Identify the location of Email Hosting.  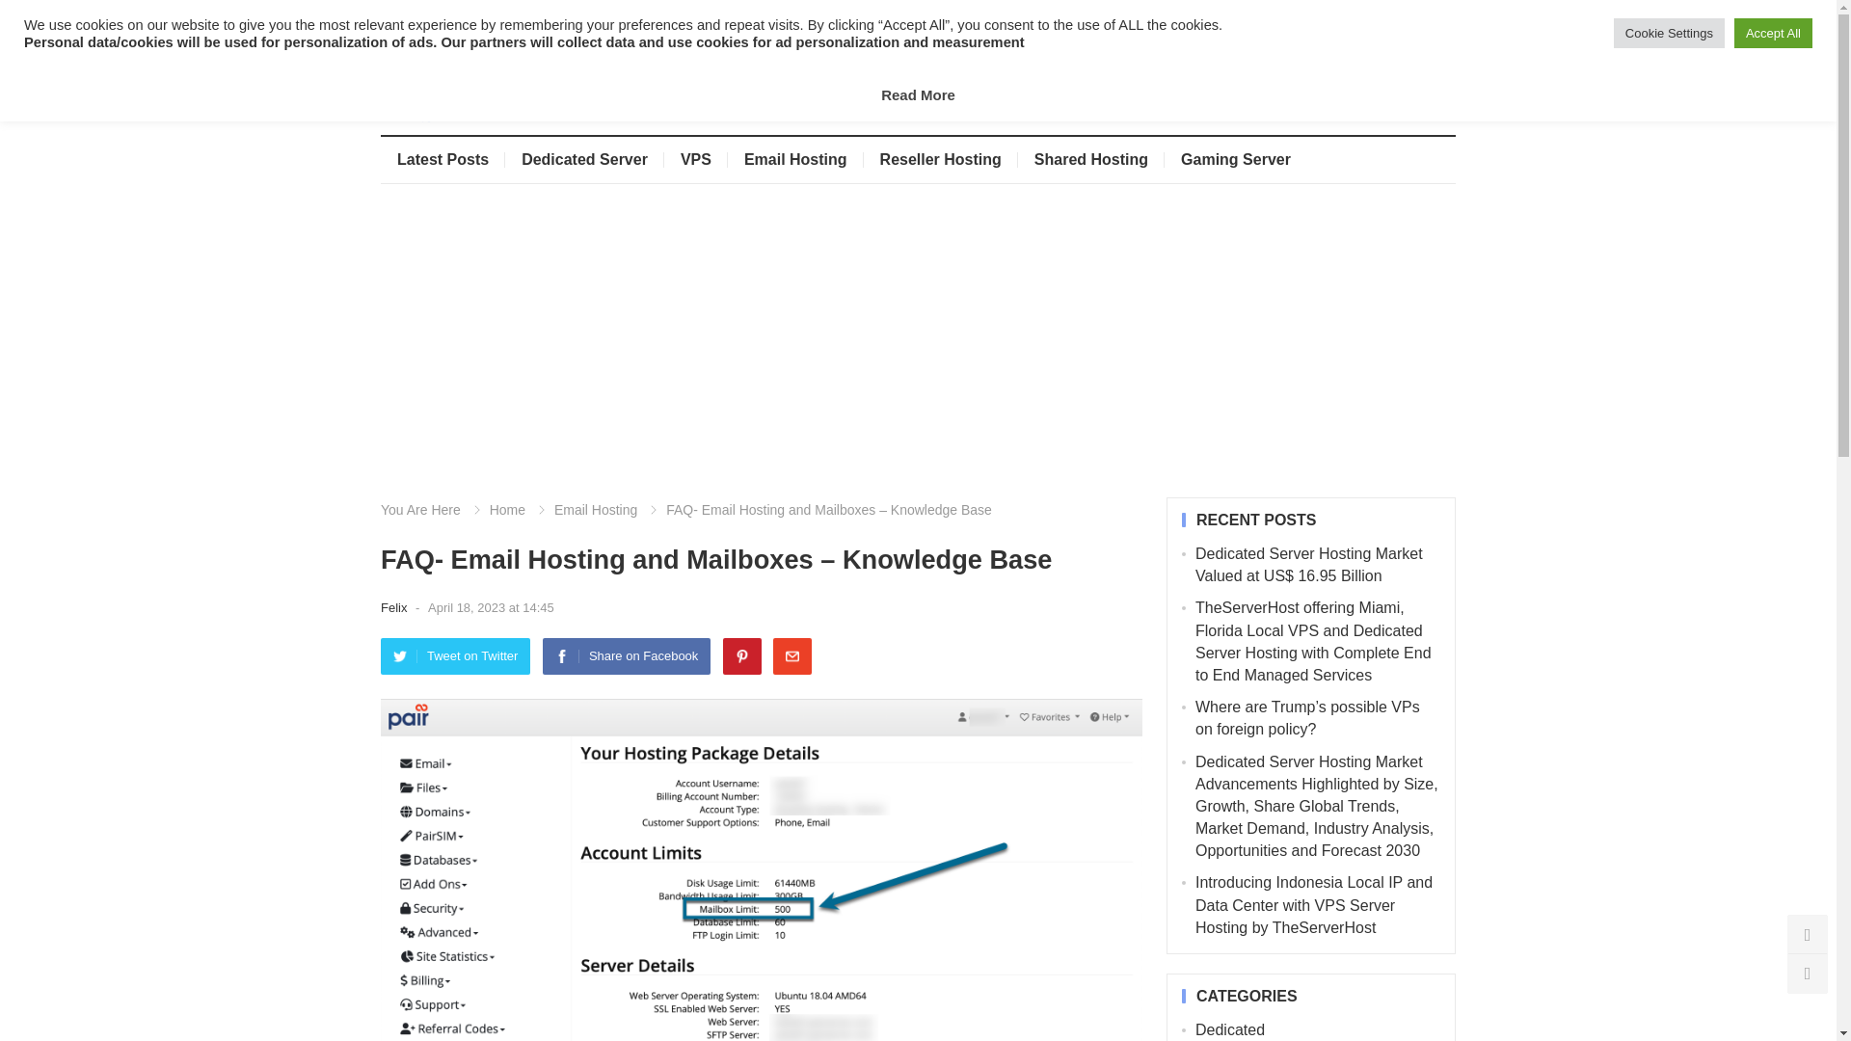
(582, 509).